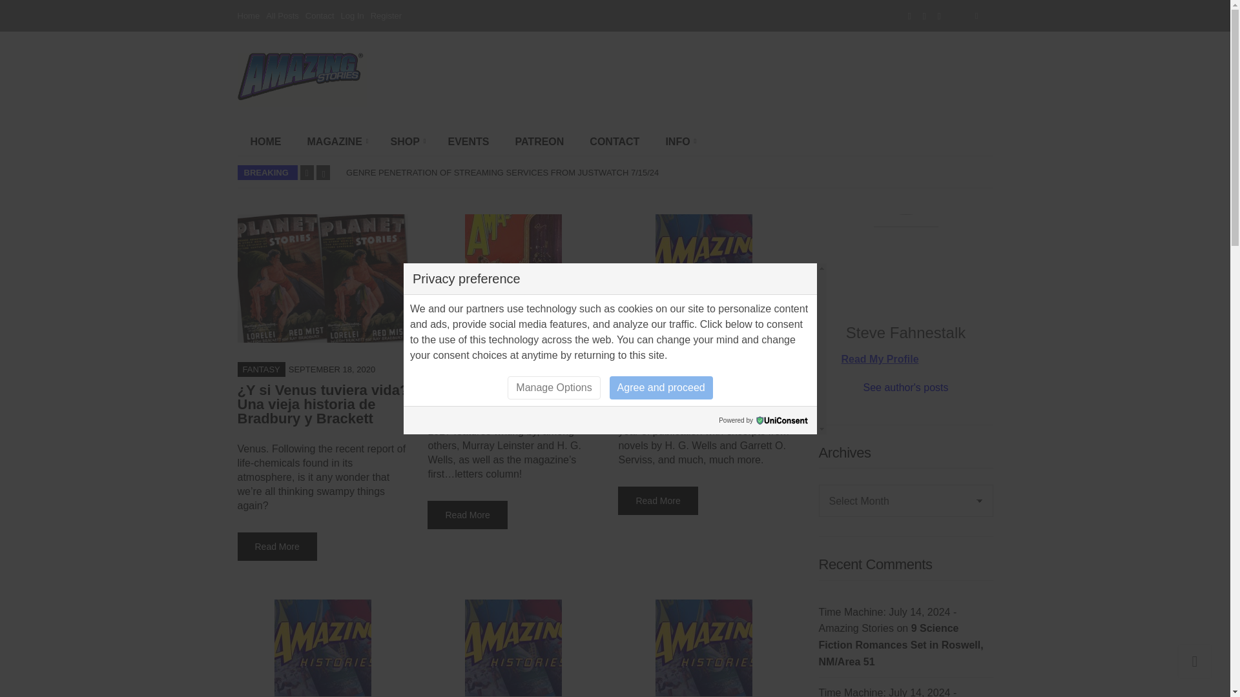 This screenshot has width=1240, height=697. Describe the element at coordinates (353, 15) in the screenshot. I see `Log In` at that location.